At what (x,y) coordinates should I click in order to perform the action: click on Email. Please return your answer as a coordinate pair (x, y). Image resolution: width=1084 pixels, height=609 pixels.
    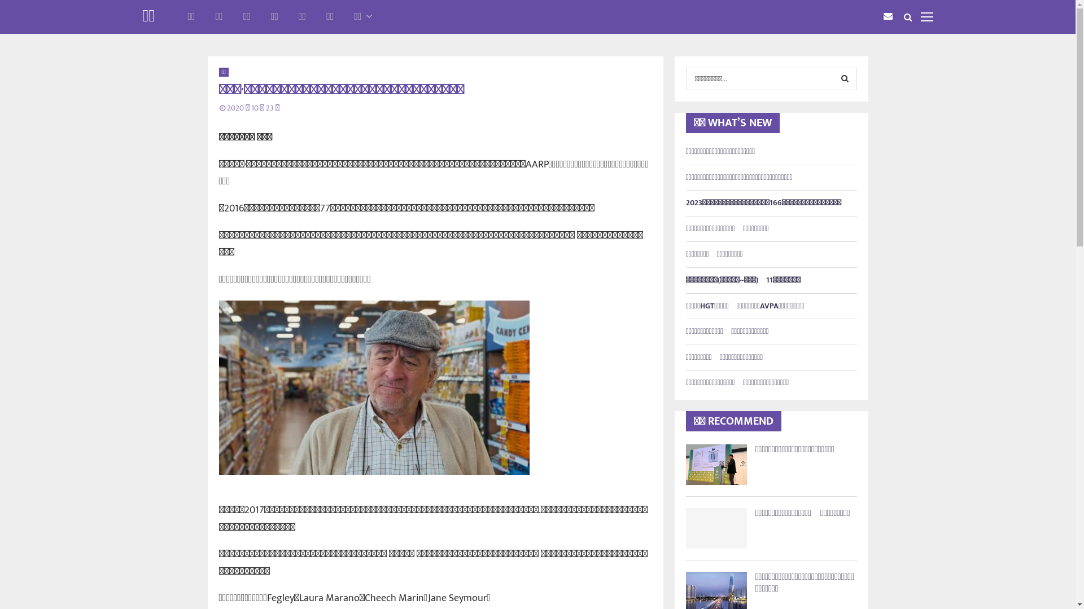
    Looking at the image, I should click on (890, 17).